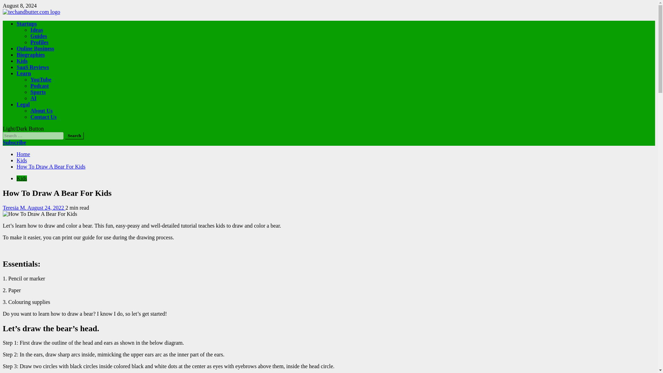 This screenshot has width=663, height=373. Describe the element at coordinates (37, 30) in the screenshot. I see `Ideas` at that location.